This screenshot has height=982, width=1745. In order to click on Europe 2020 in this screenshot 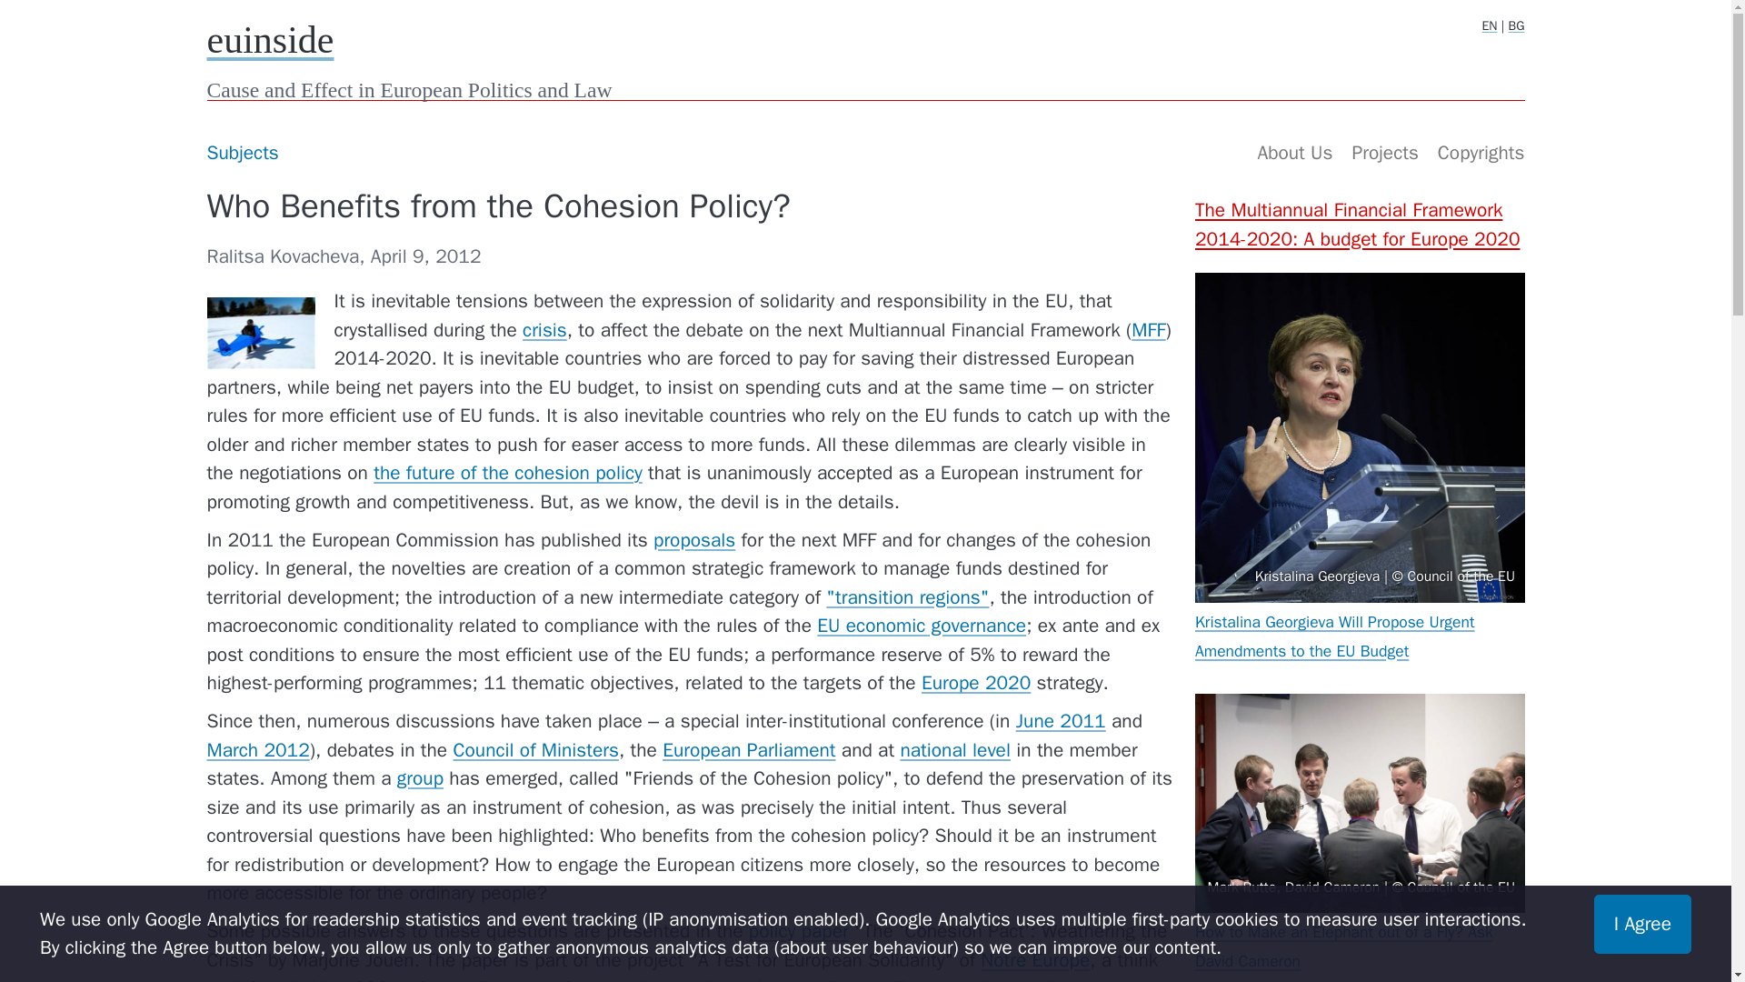, I will do `click(976, 682)`.